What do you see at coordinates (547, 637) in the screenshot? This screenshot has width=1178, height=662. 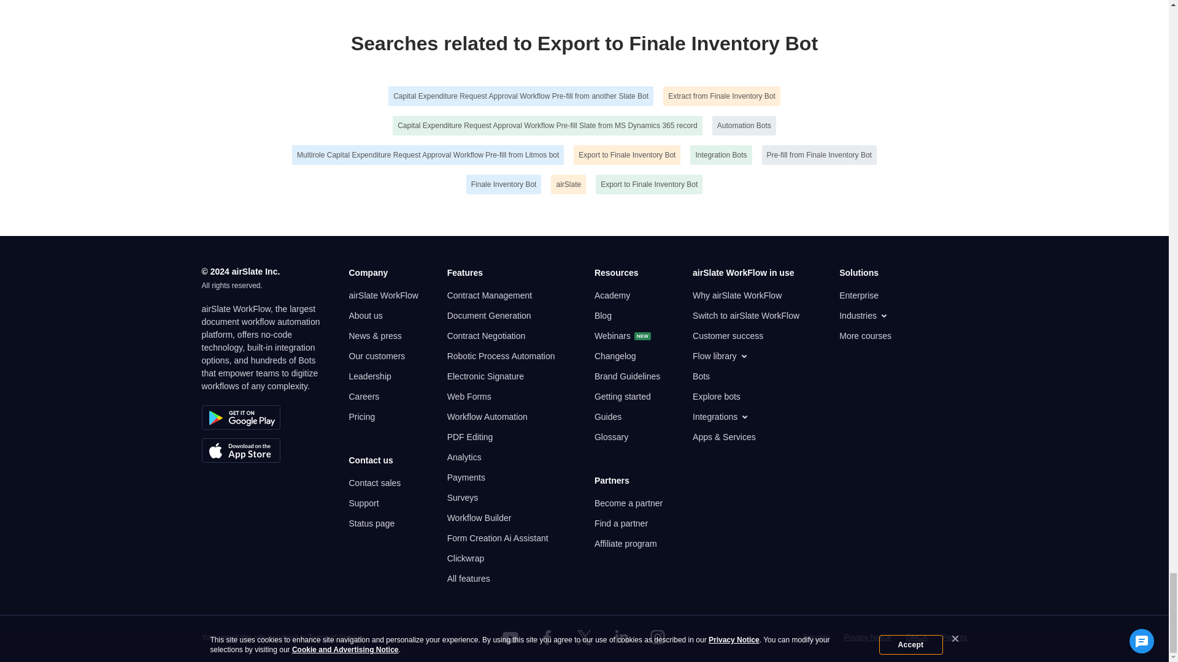 I see `Facebook` at bounding box center [547, 637].